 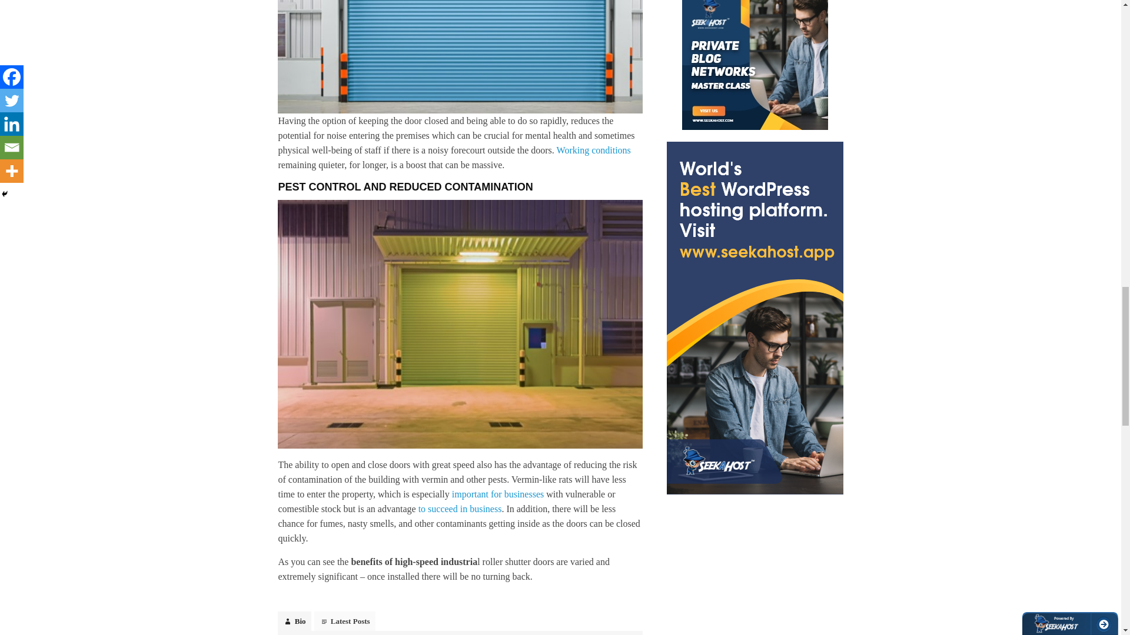 I want to click on to succeed in business, so click(x=460, y=509).